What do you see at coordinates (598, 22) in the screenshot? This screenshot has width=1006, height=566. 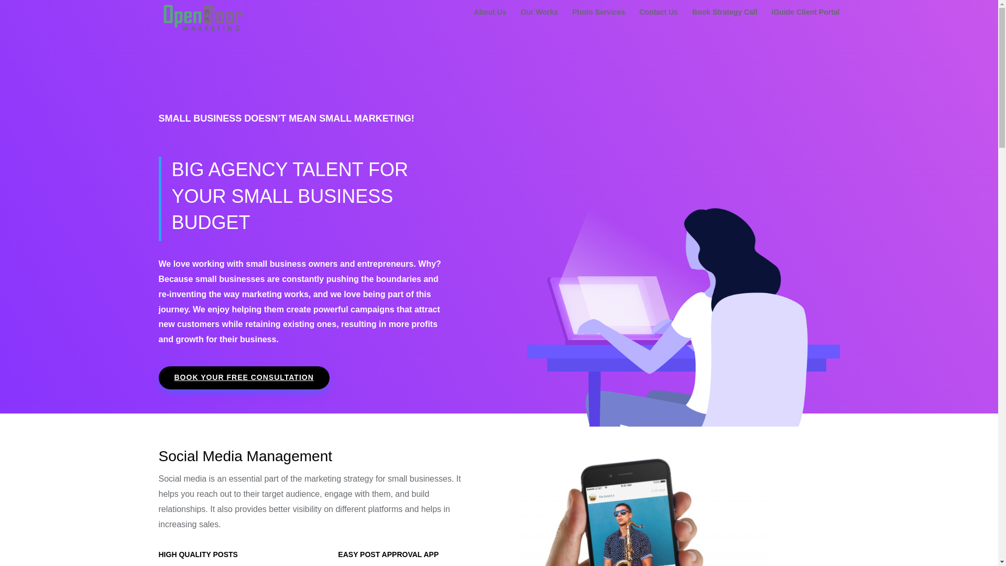 I see `Photo Services` at bounding box center [598, 22].